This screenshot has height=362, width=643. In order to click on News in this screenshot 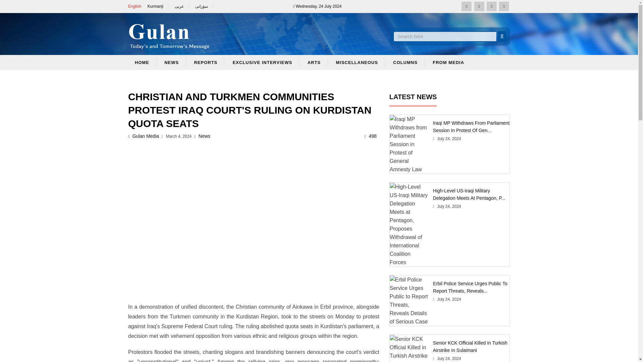, I will do `click(202, 136)`.